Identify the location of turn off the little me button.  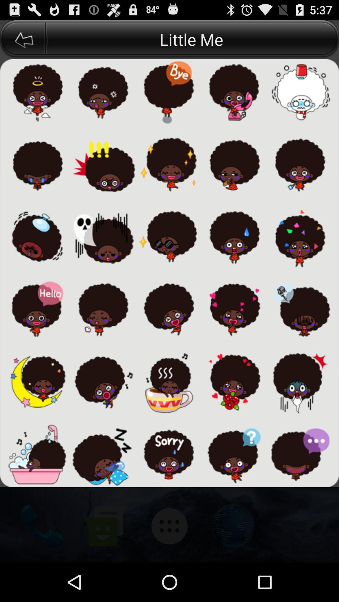
(192, 40).